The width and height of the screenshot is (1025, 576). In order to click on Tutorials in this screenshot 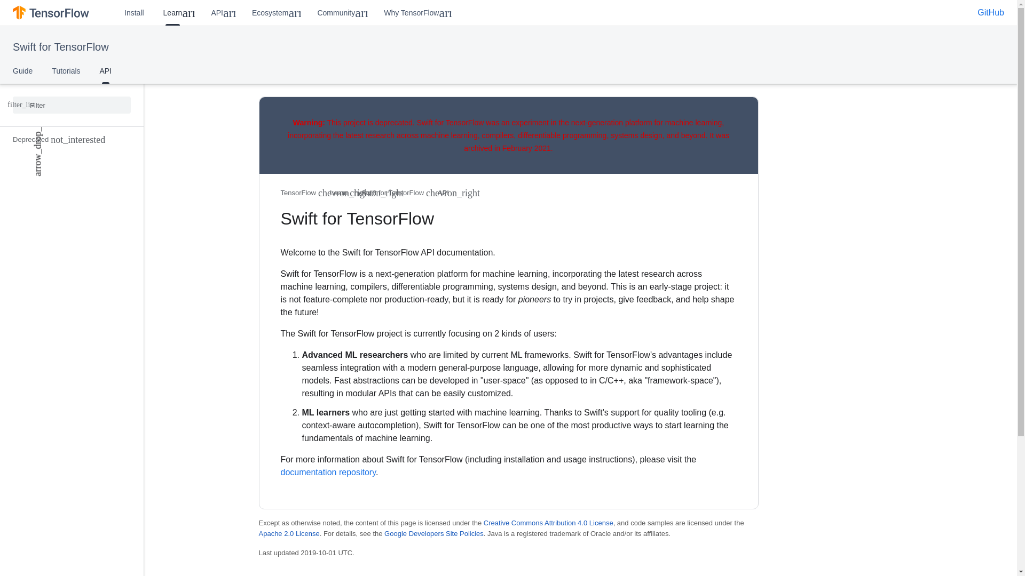, I will do `click(66, 70)`.